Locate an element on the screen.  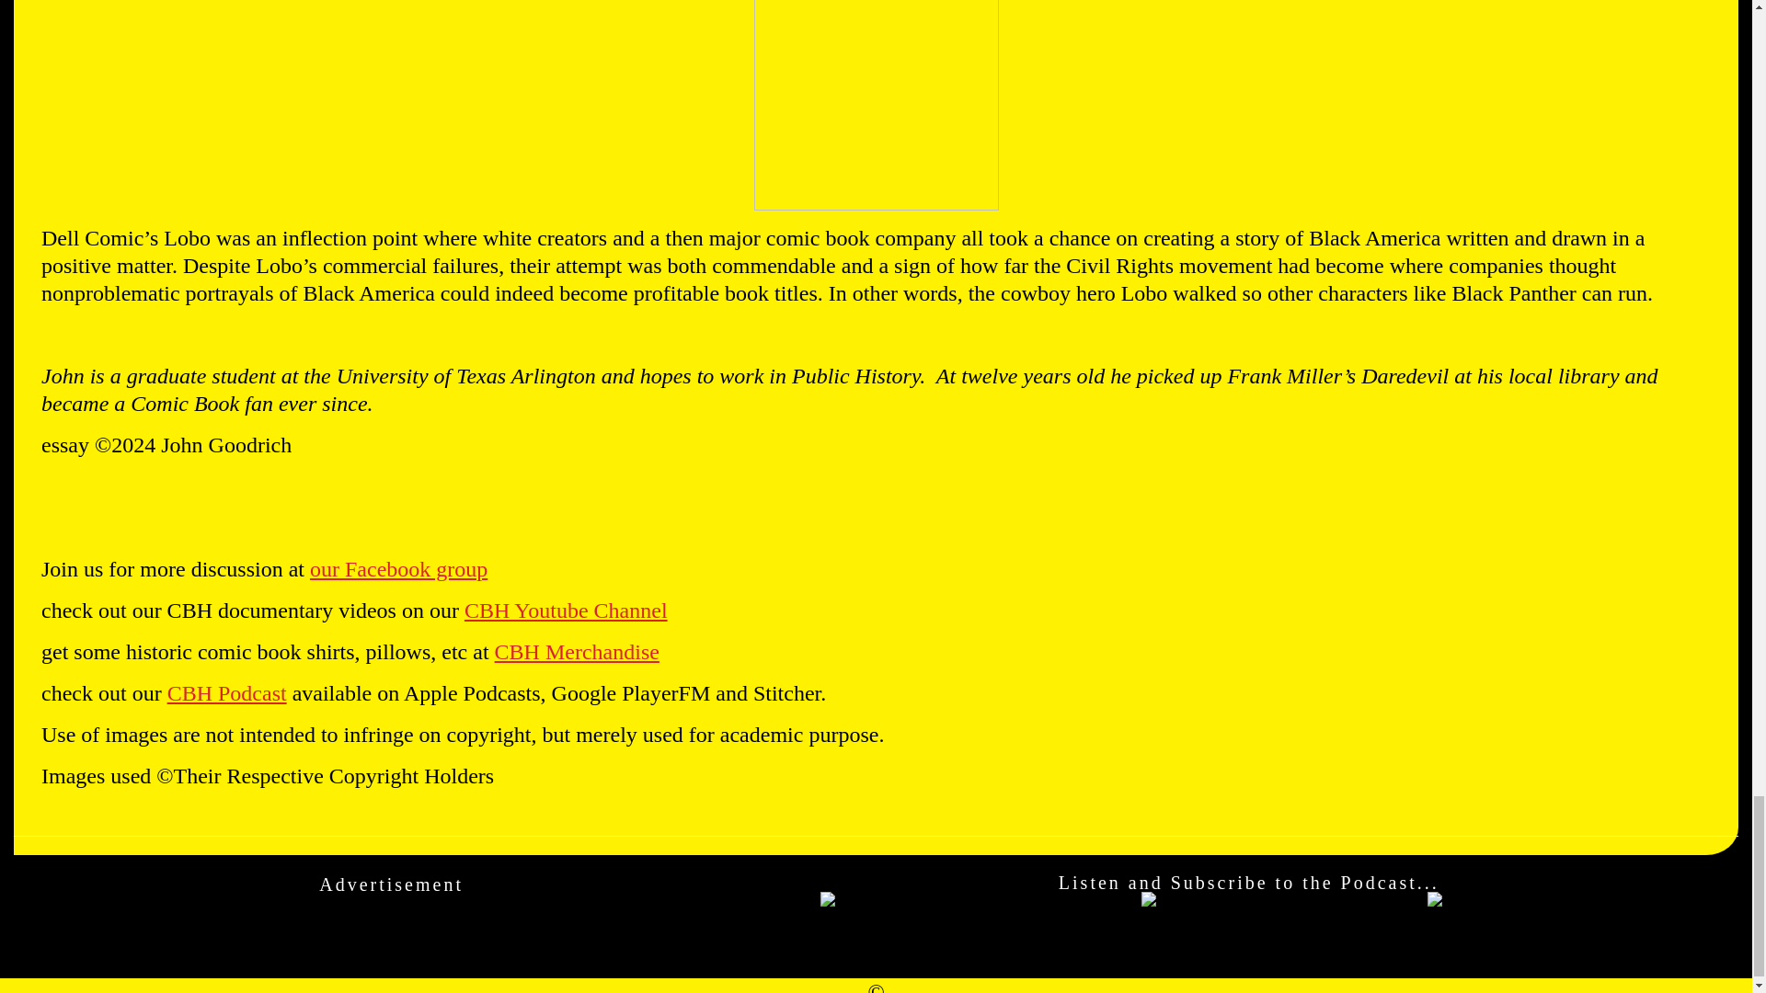
CBH Podcast is located at coordinates (226, 692).